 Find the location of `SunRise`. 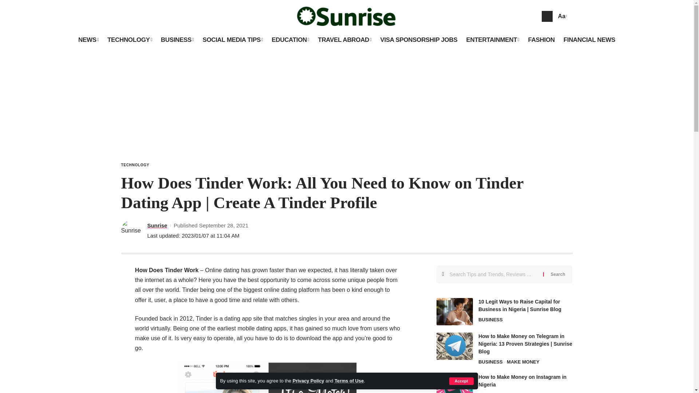

SunRise is located at coordinates (347, 16).